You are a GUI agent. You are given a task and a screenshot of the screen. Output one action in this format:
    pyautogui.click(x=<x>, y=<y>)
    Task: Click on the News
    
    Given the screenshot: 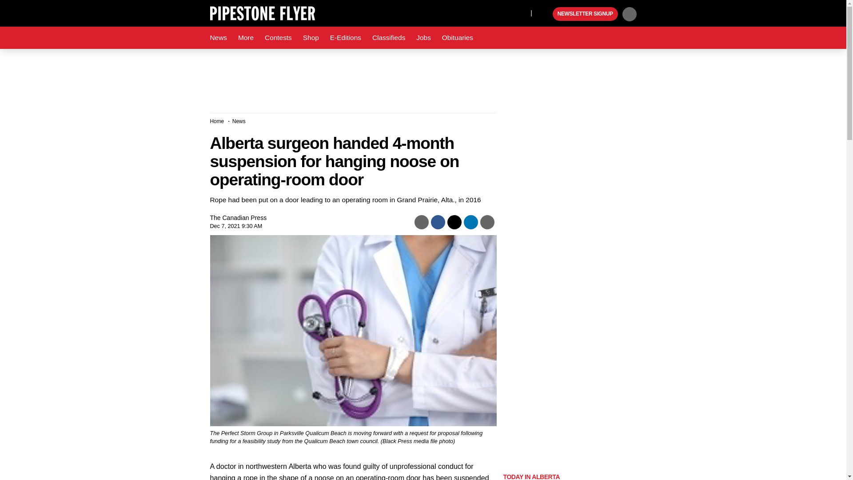 What is the action you would take?
    pyautogui.click(x=218, y=38)
    